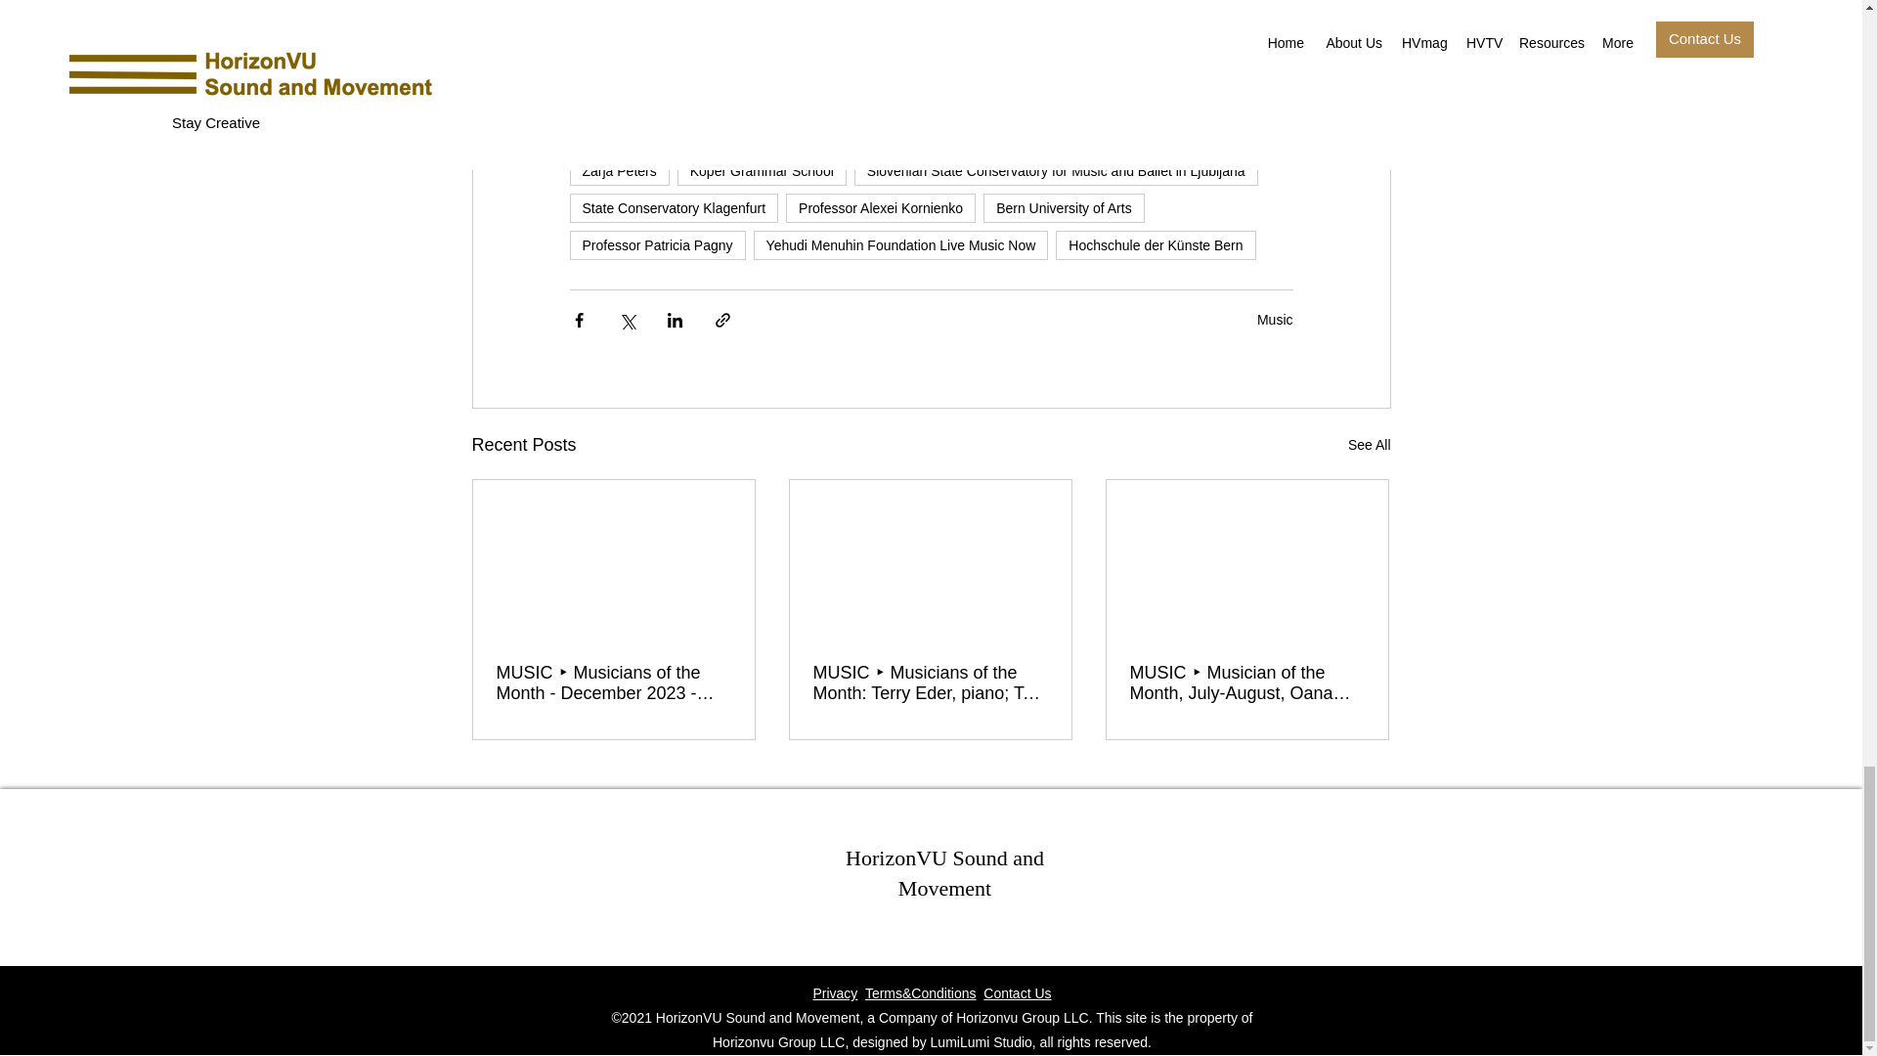 The image size is (1877, 1056). What do you see at coordinates (1369, 444) in the screenshot?
I see `See All` at bounding box center [1369, 444].